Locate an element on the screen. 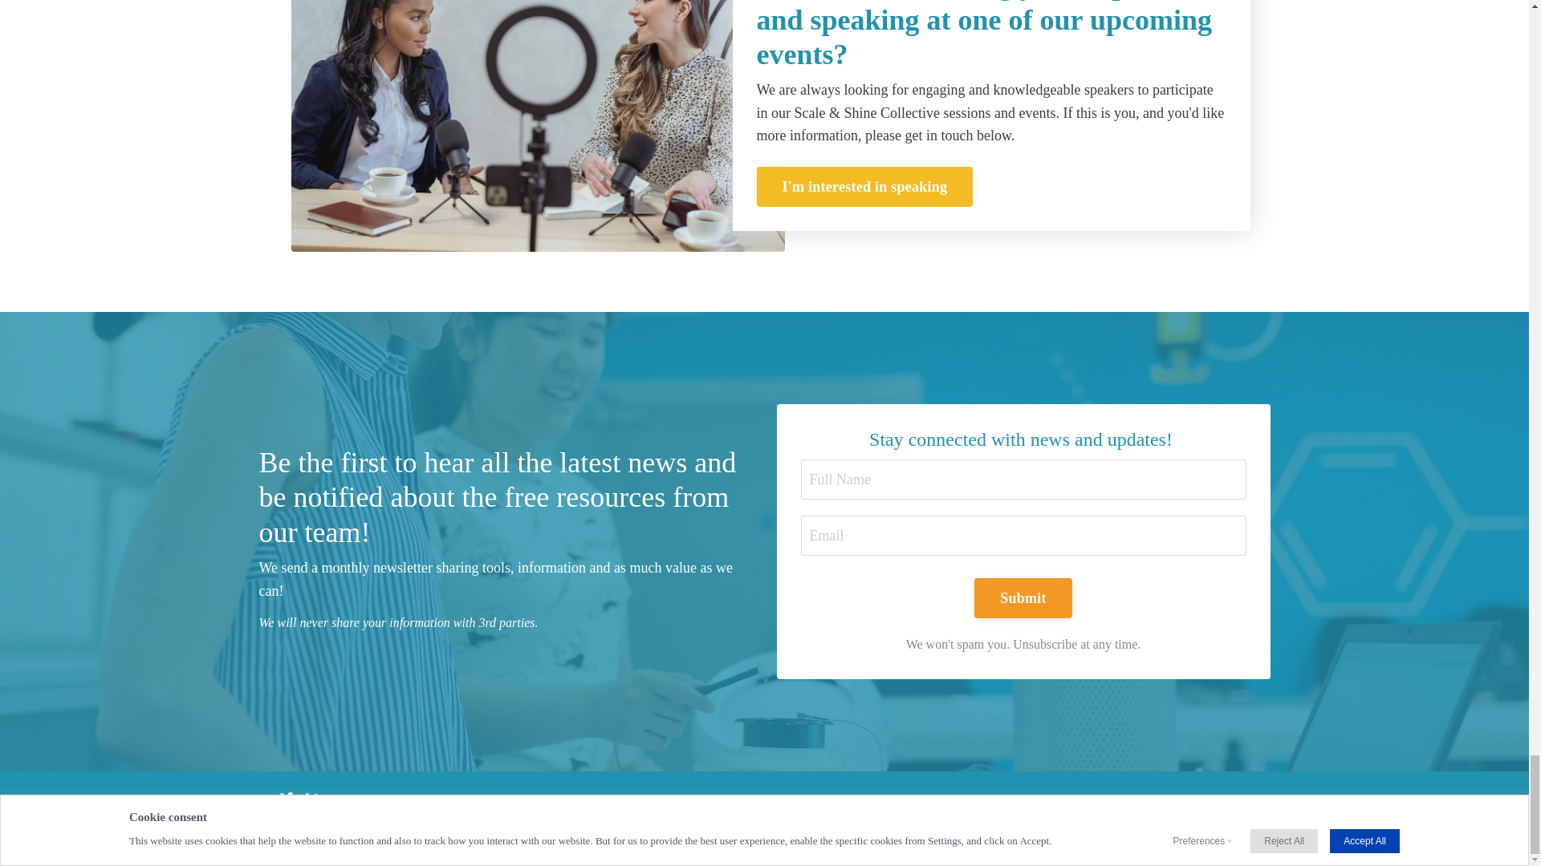  Submit is located at coordinates (1023, 598).